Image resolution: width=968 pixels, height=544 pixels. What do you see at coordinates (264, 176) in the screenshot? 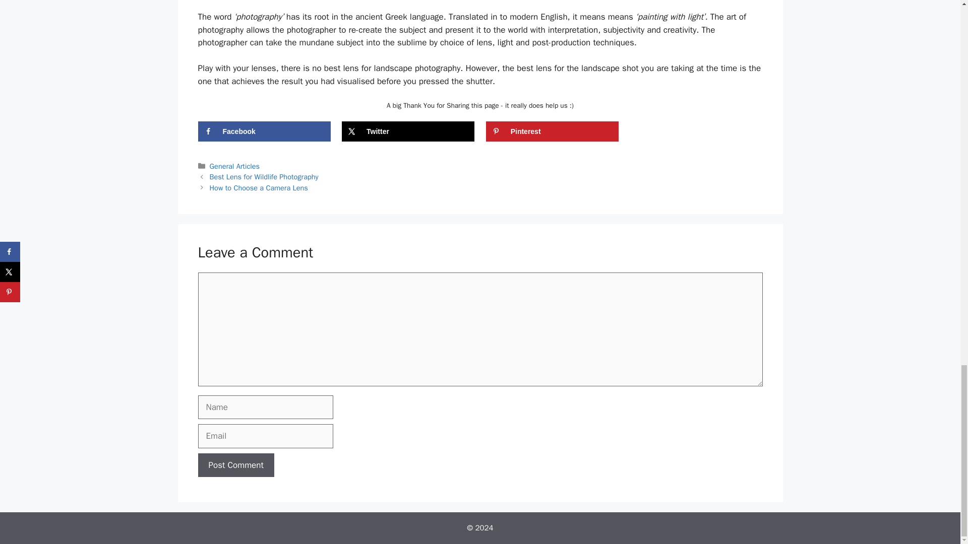
I see `Best Lens for Wildlife Photography` at bounding box center [264, 176].